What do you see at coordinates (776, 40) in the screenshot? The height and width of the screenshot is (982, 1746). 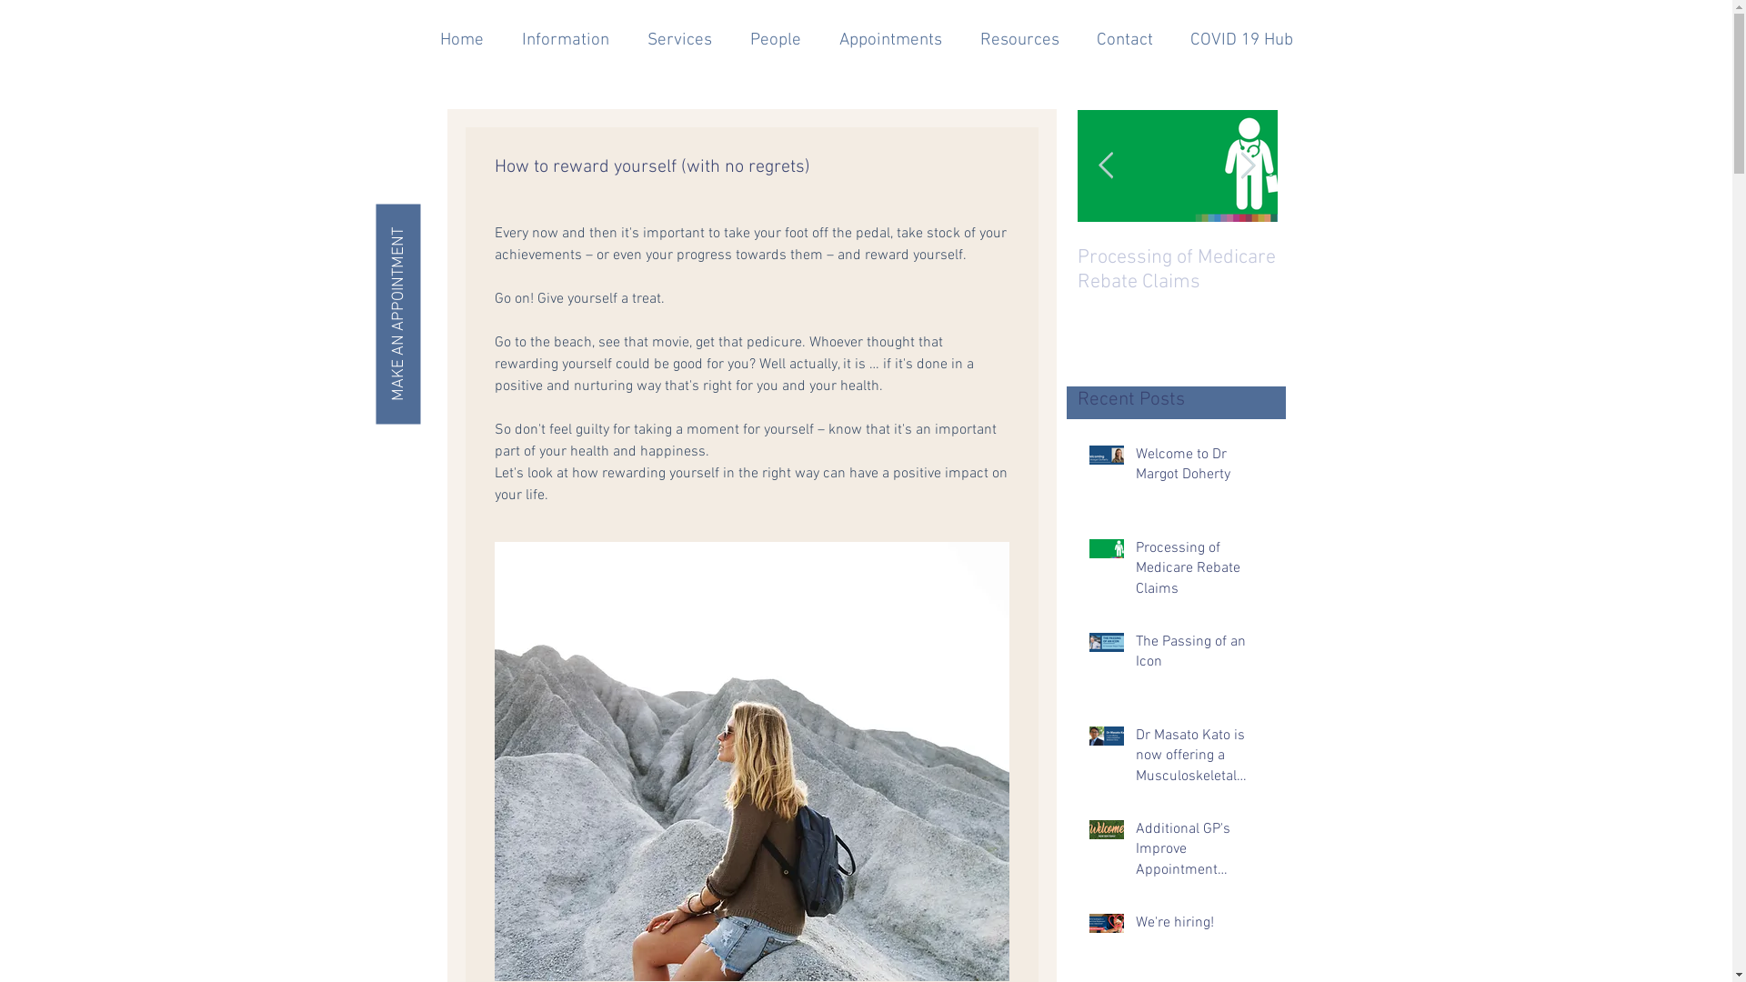 I see `People` at bounding box center [776, 40].